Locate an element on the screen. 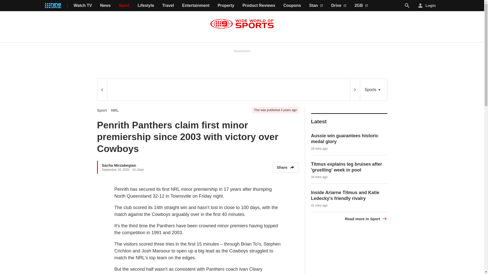 The image size is (488, 274). Titmus explains leg bruises after 'gruelling' week in pool is located at coordinates (347, 167).